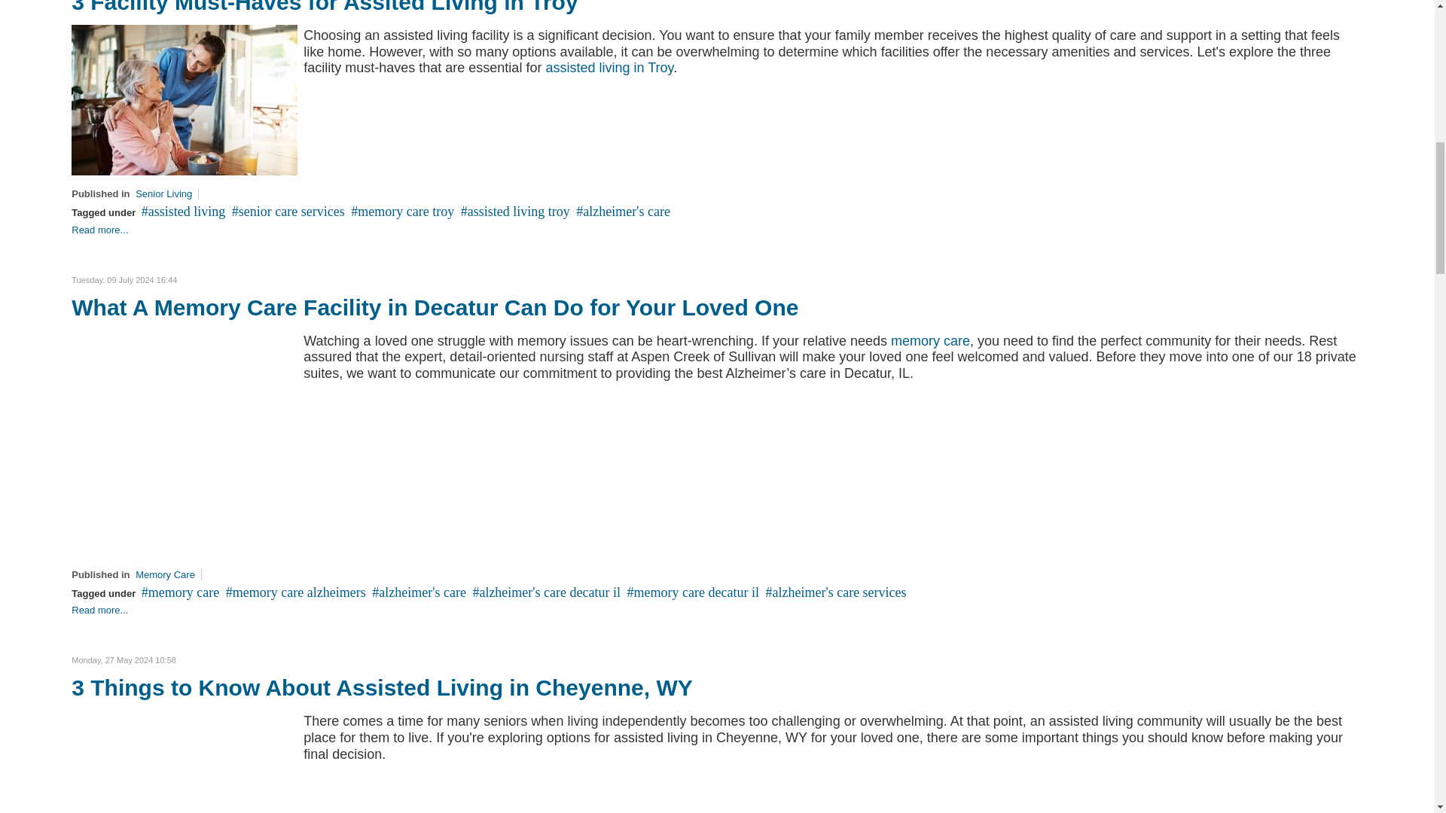 The width and height of the screenshot is (1446, 813). I want to click on assisted living in Troy, so click(609, 68).